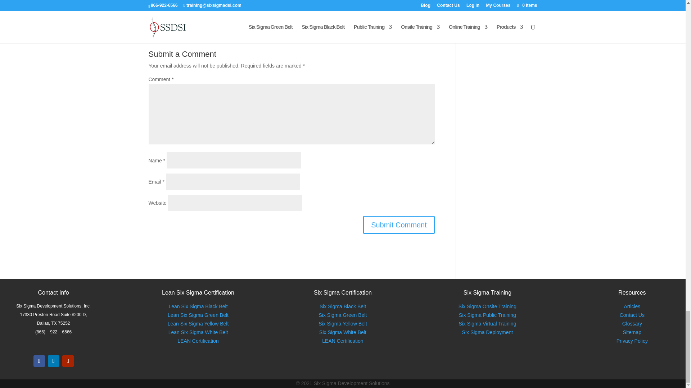  What do you see at coordinates (39, 361) in the screenshot?
I see `Follow on Facebook` at bounding box center [39, 361].